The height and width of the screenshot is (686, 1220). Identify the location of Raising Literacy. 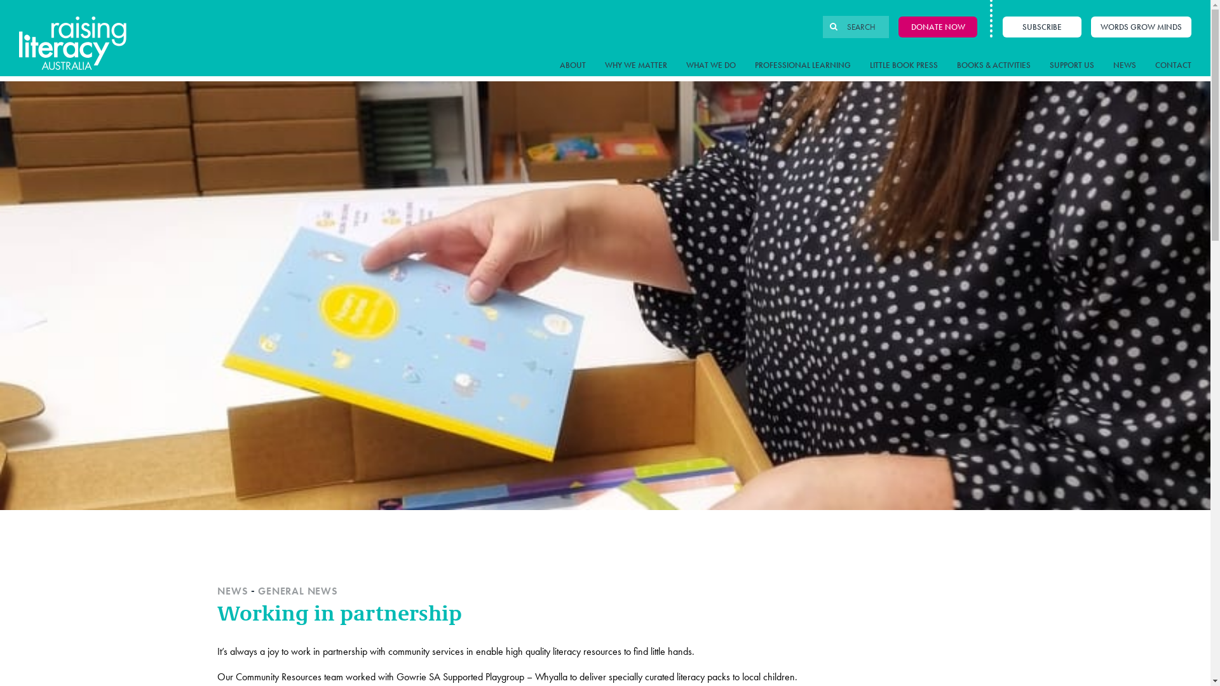
(72, 41).